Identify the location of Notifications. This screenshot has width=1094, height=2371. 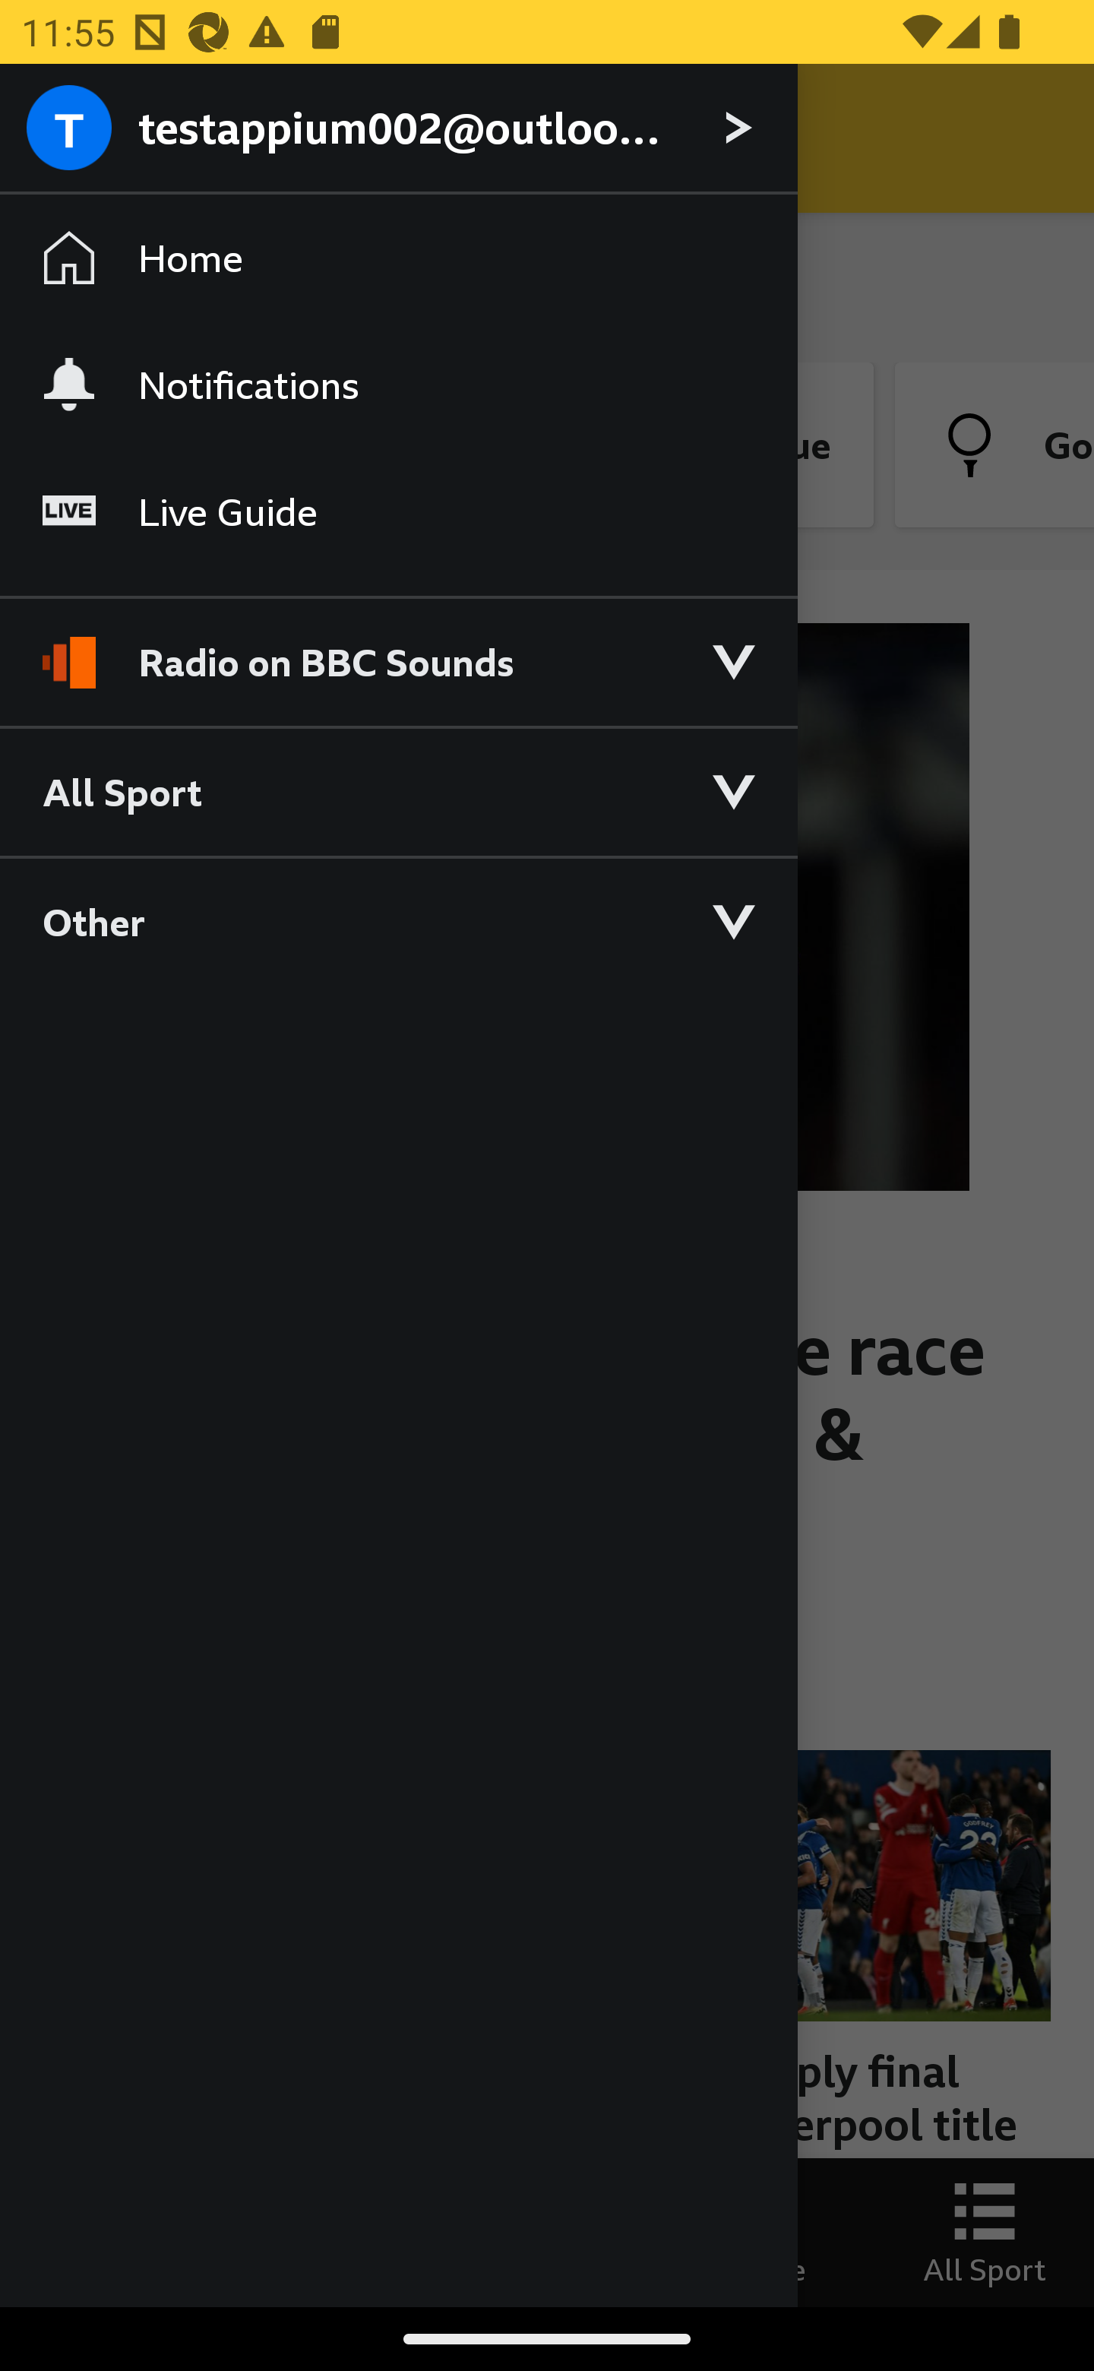
(398, 384).